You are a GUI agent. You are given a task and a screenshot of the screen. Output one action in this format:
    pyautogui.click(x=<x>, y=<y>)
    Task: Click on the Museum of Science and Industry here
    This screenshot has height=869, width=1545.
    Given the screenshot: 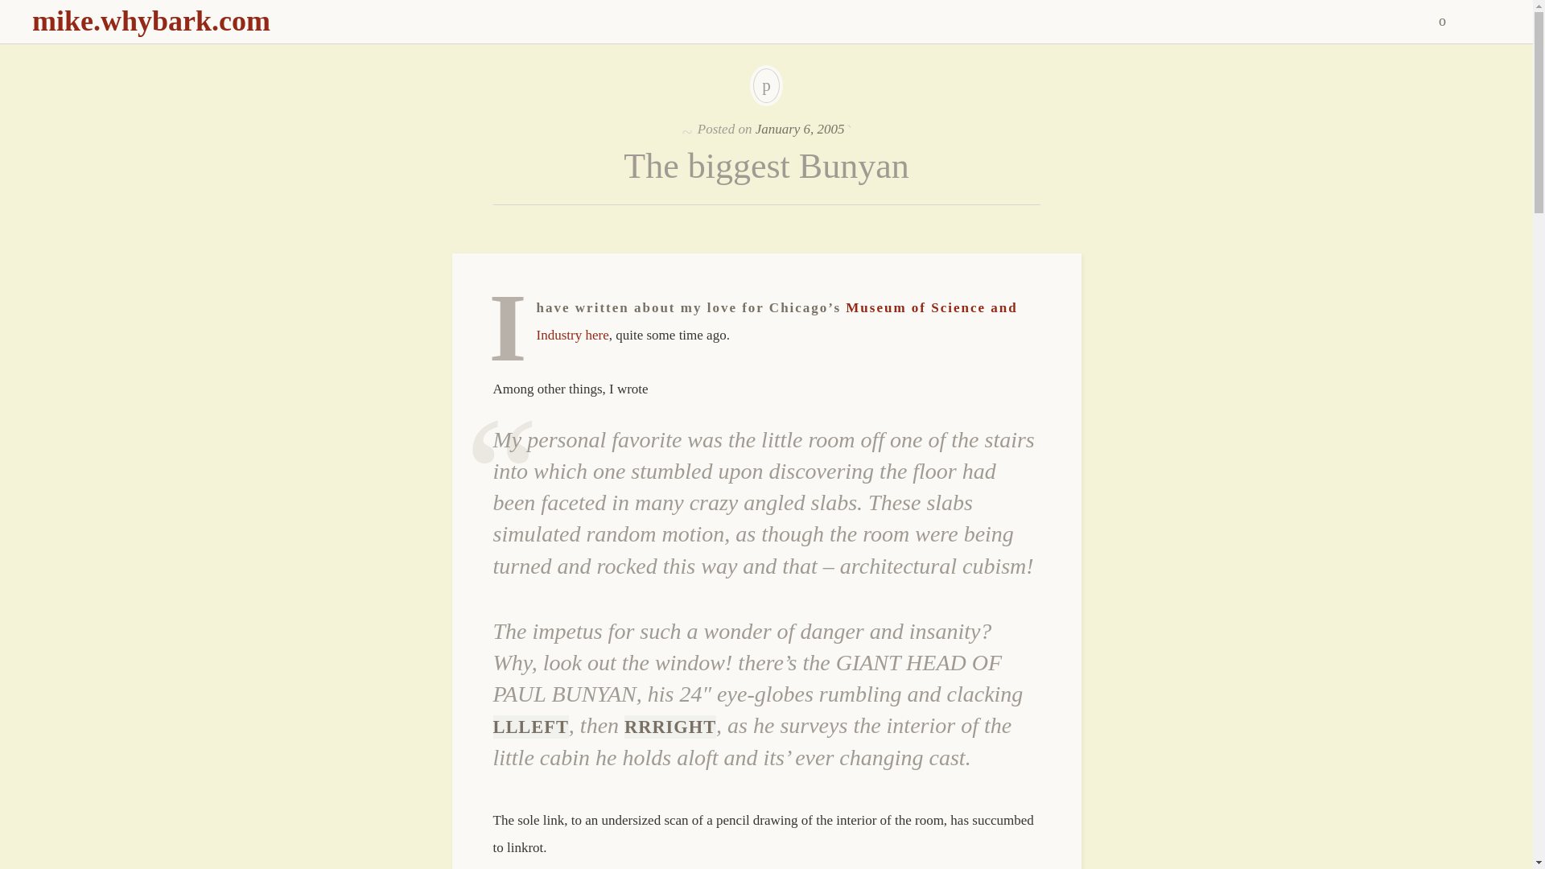 What is the action you would take?
    pyautogui.click(x=777, y=320)
    